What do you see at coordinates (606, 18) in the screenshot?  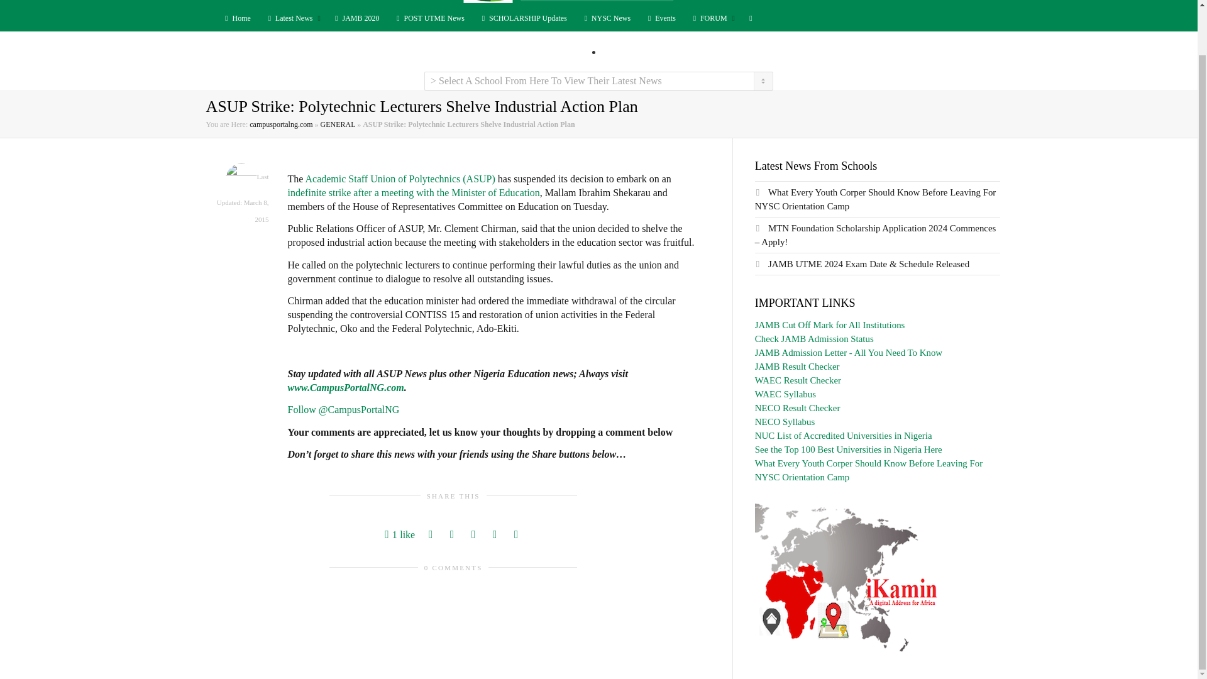 I see `NYSC News` at bounding box center [606, 18].